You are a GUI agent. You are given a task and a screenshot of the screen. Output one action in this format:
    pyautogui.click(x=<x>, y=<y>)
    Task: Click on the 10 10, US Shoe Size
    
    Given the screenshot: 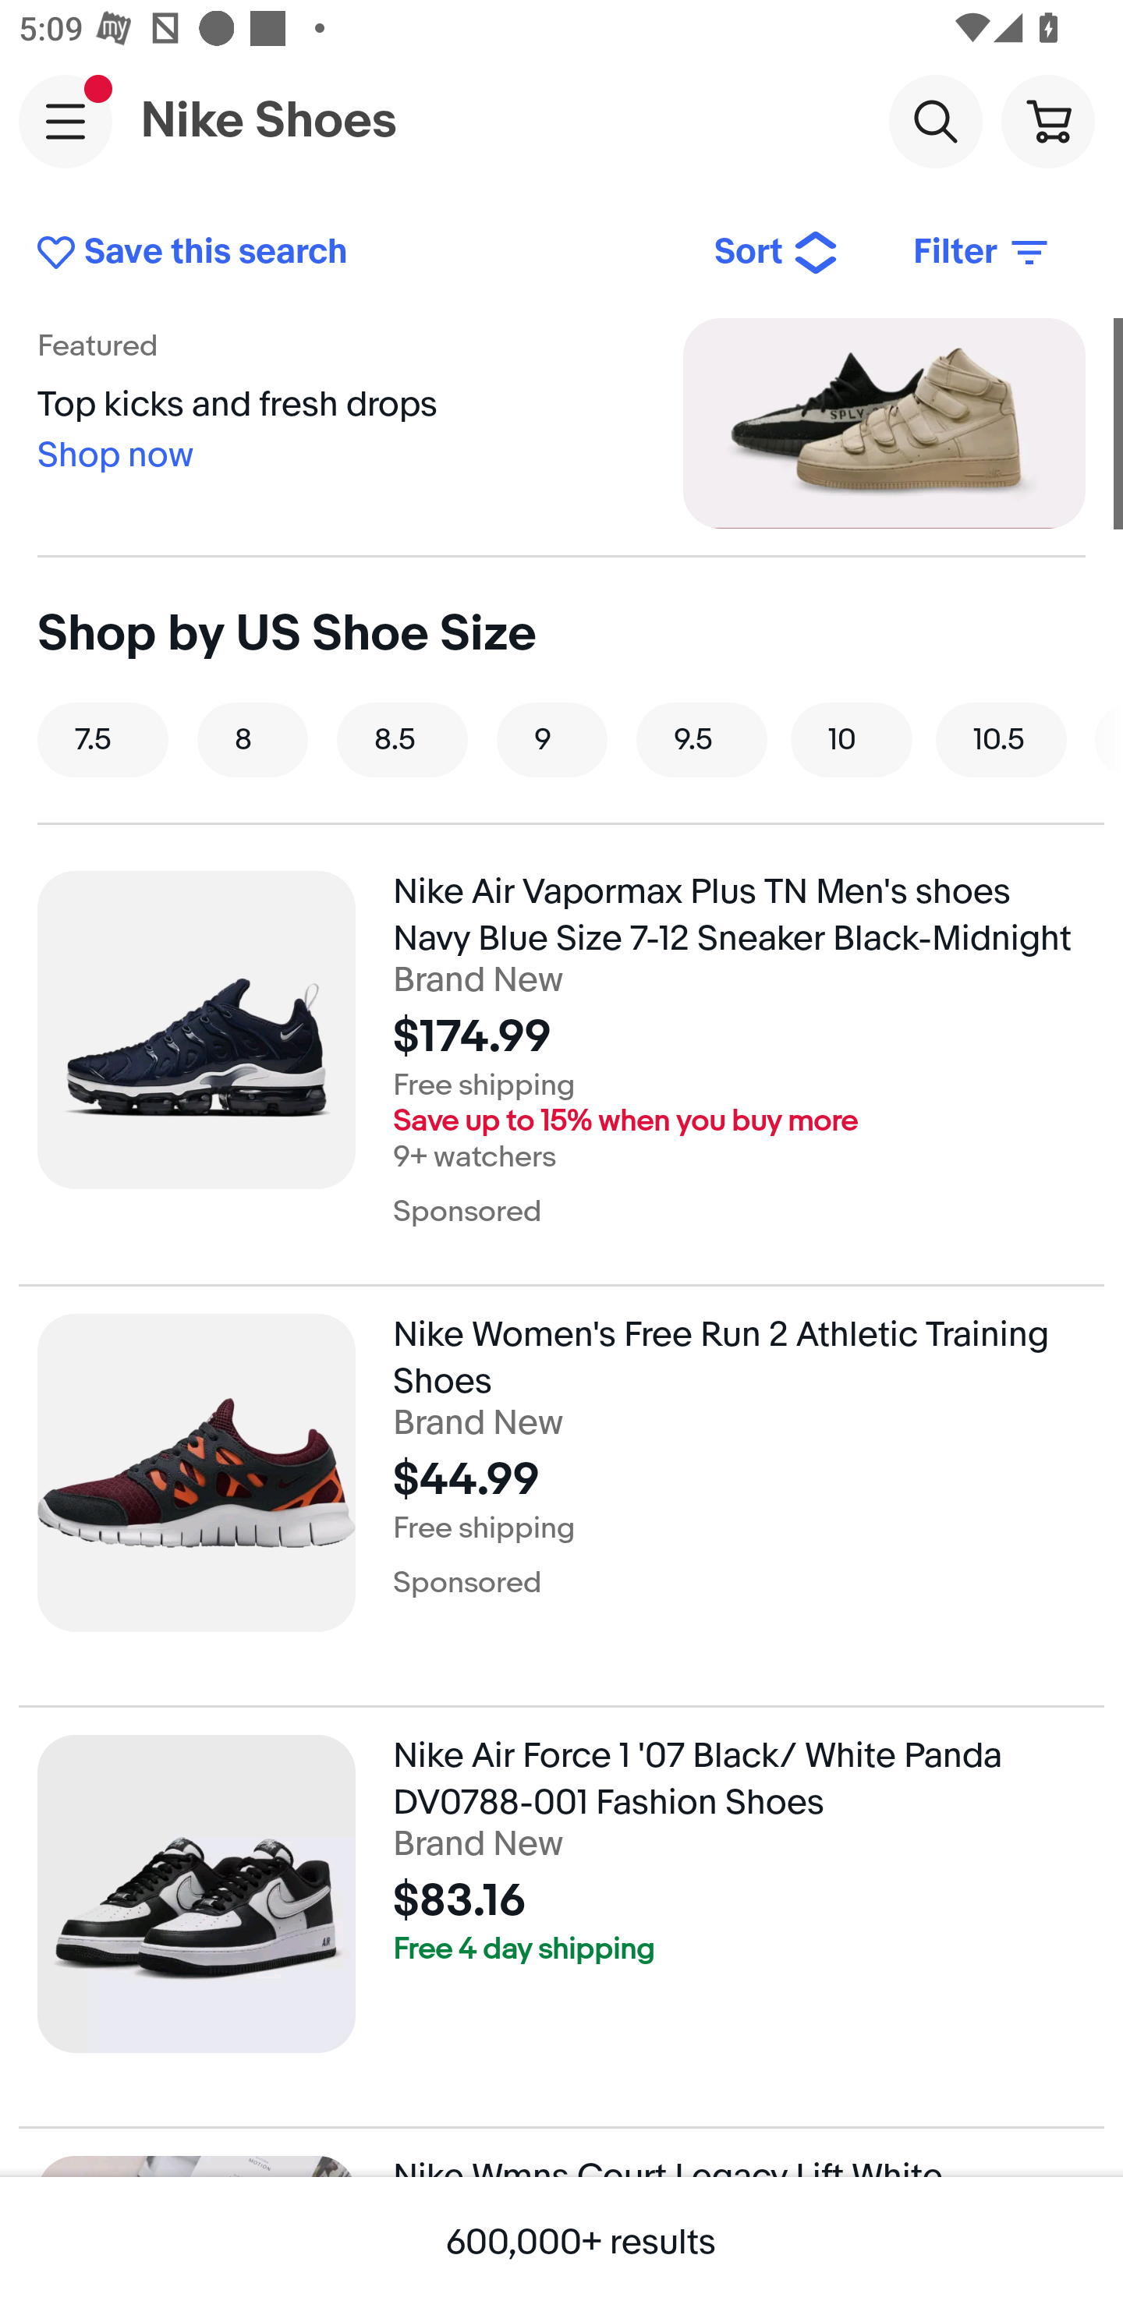 What is the action you would take?
    pyautogui.click(x=852, y=739)
    